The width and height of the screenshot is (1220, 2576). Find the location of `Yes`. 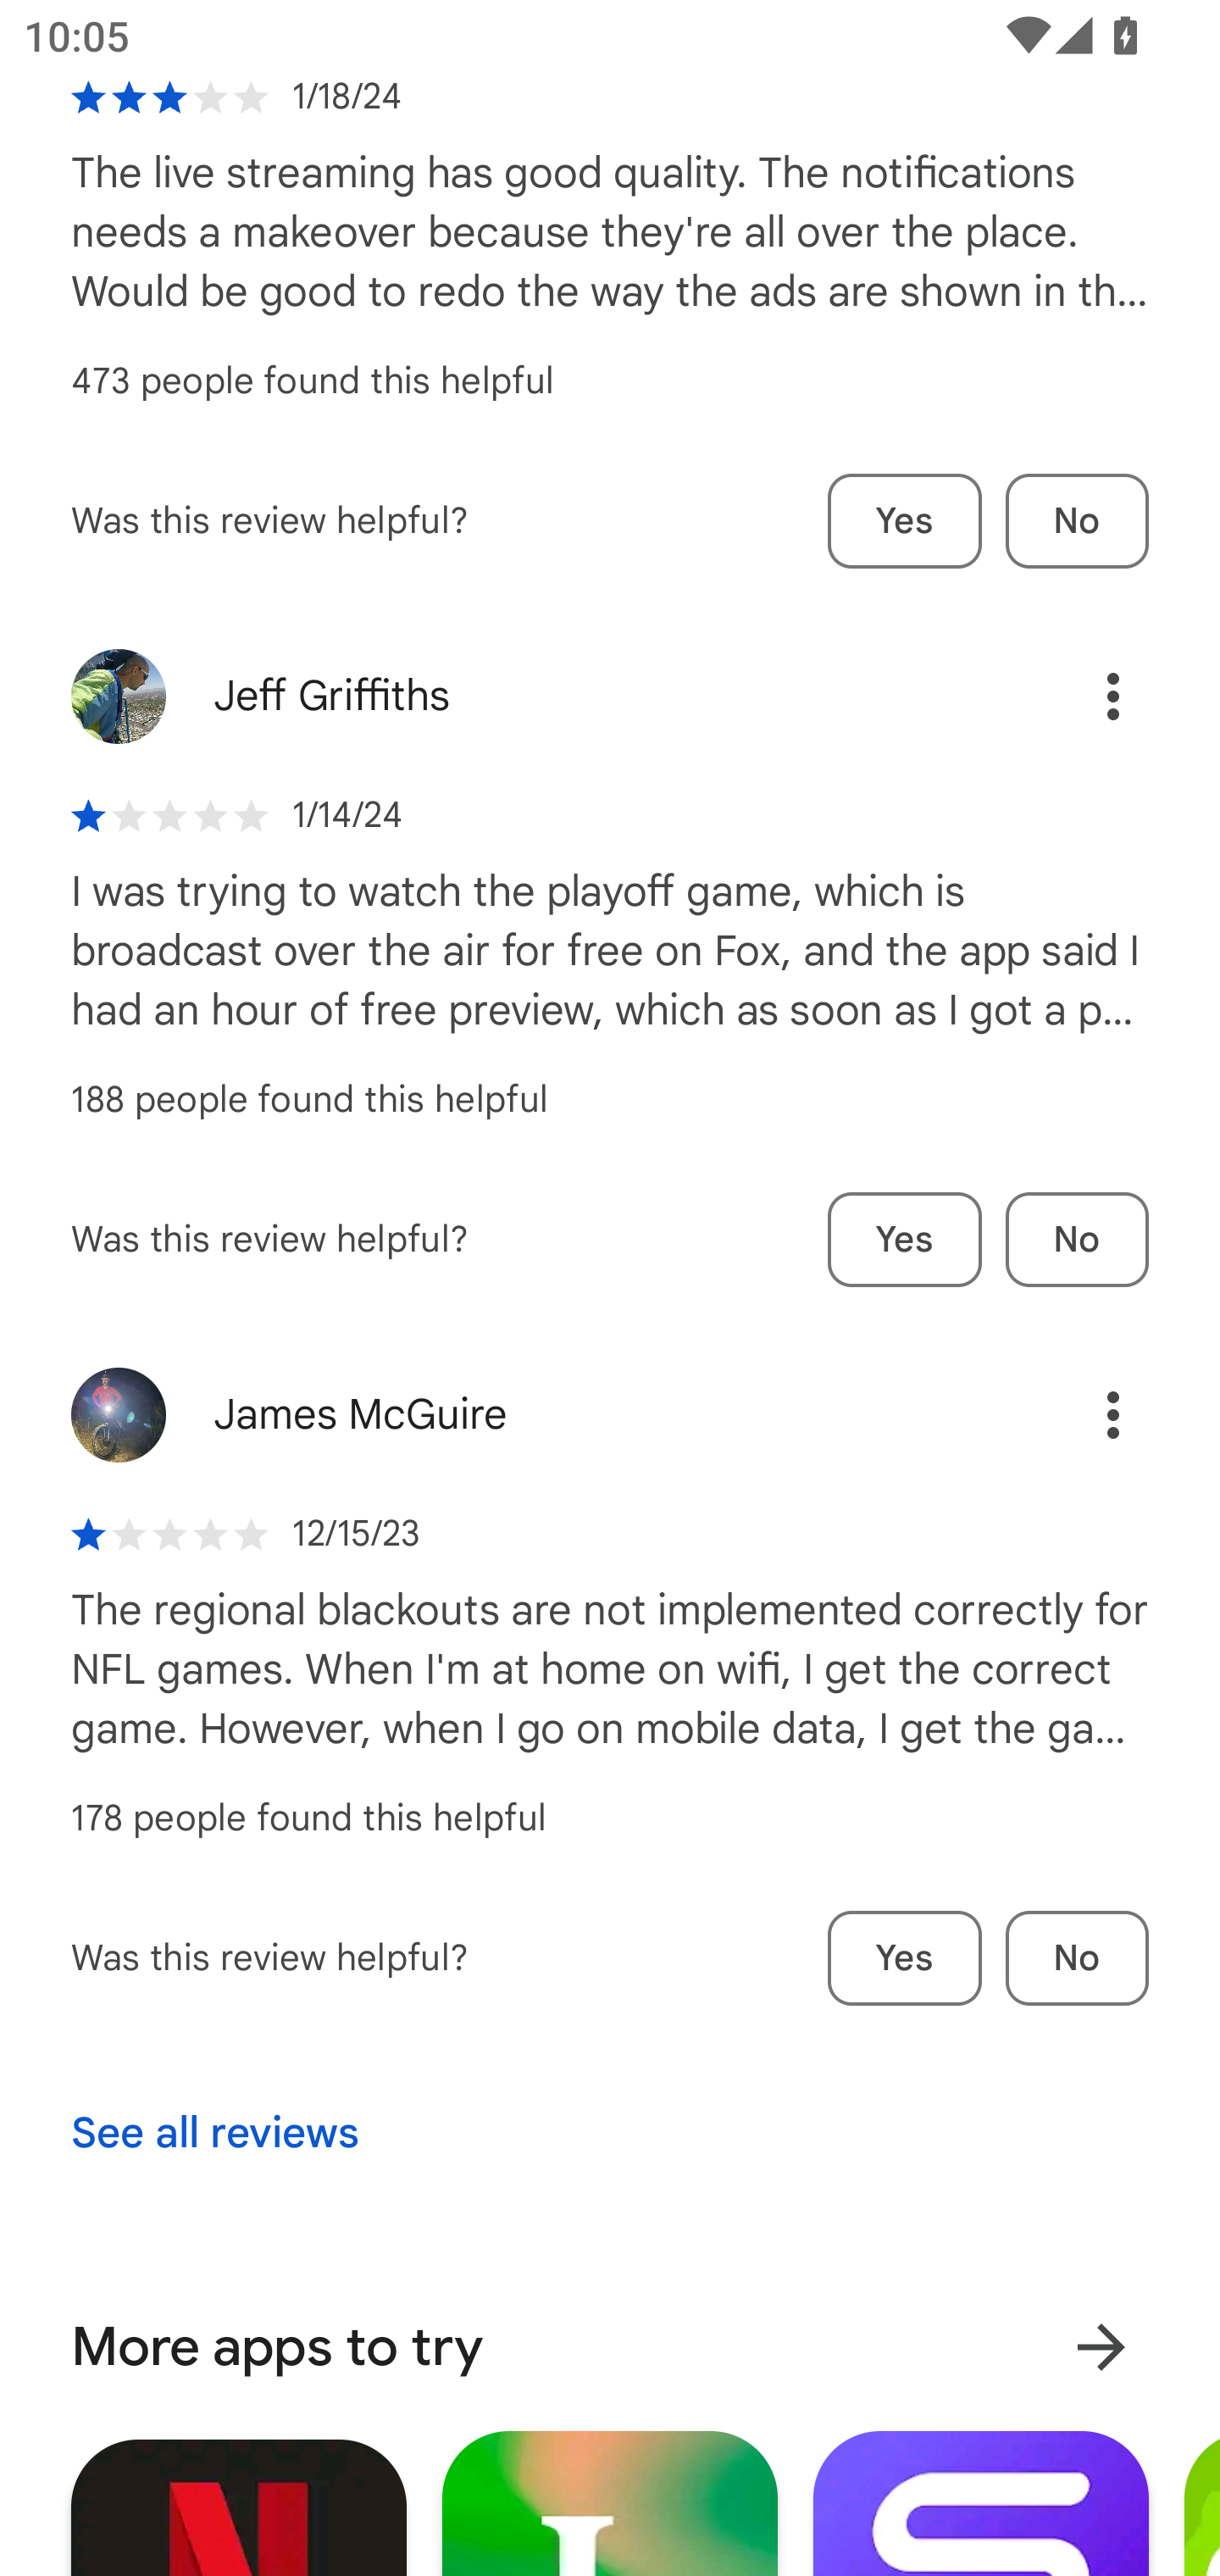

Yes is located at coordinates (905, 522).